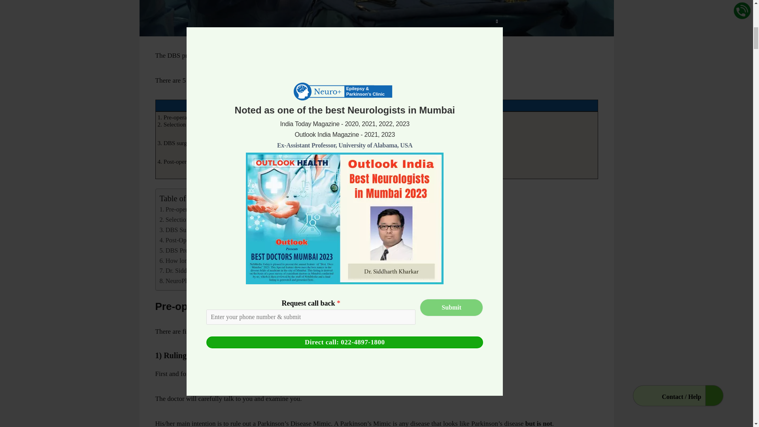  I want to click on Post-Operative Recovery, so click(194, 240).